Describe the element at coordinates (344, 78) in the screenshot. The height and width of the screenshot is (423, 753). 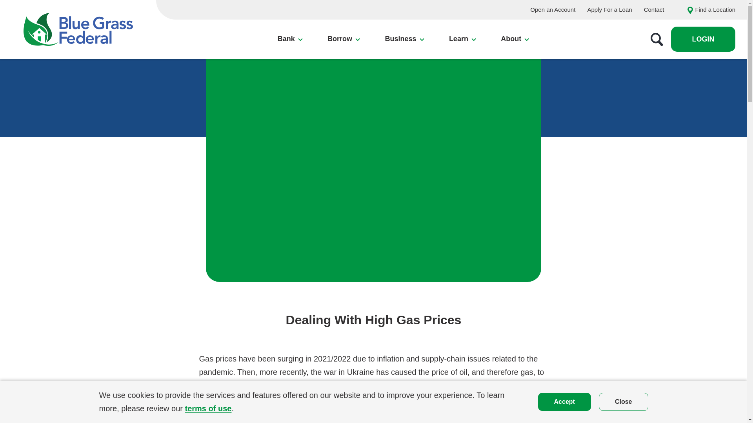
I see `Certificates of Deposit` at that location.